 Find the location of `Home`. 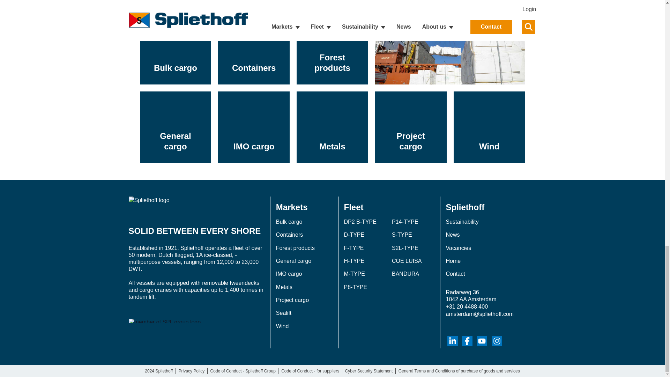

Home is located at coordinates (196, 205).